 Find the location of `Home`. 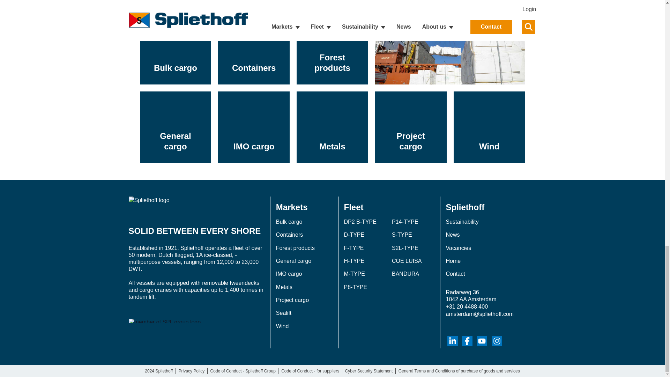

Home is located at coordinates (196, 205).